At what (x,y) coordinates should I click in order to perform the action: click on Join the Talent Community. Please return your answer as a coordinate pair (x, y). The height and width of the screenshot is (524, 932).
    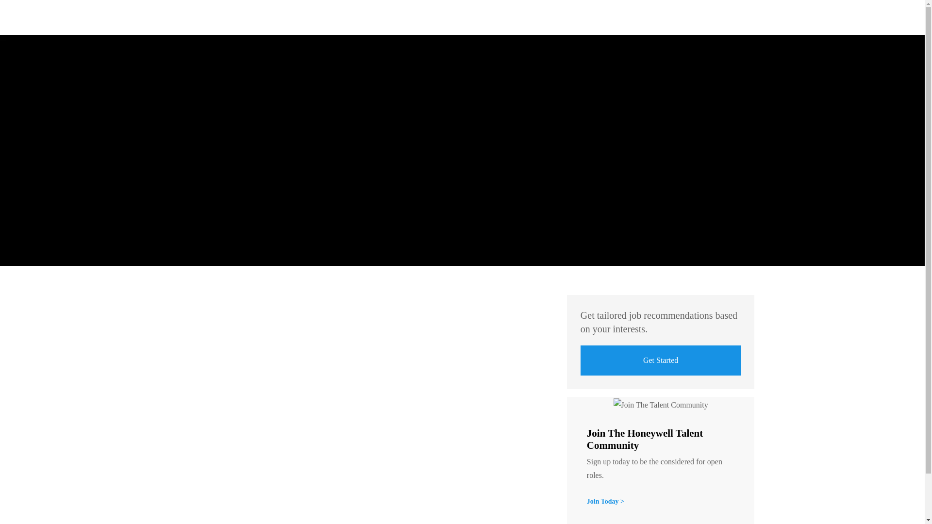
    Looking at the image, I should click on (606, 502).